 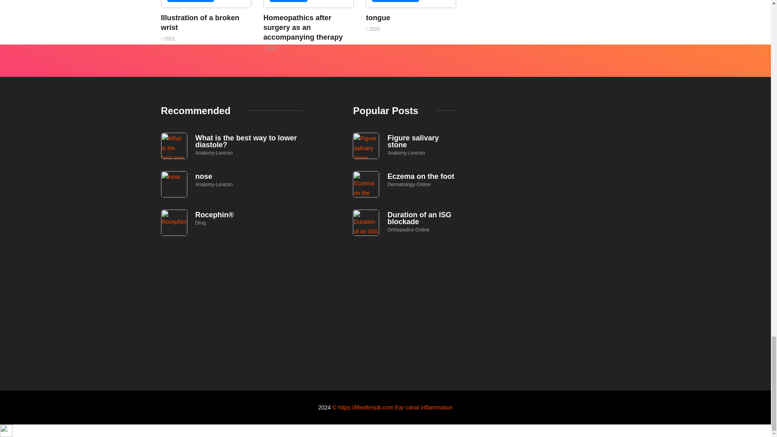 What do you see at coordinates (289, 1) in the screenshot?
I see `NATUROPATHY` at bounding box center [289, 1].